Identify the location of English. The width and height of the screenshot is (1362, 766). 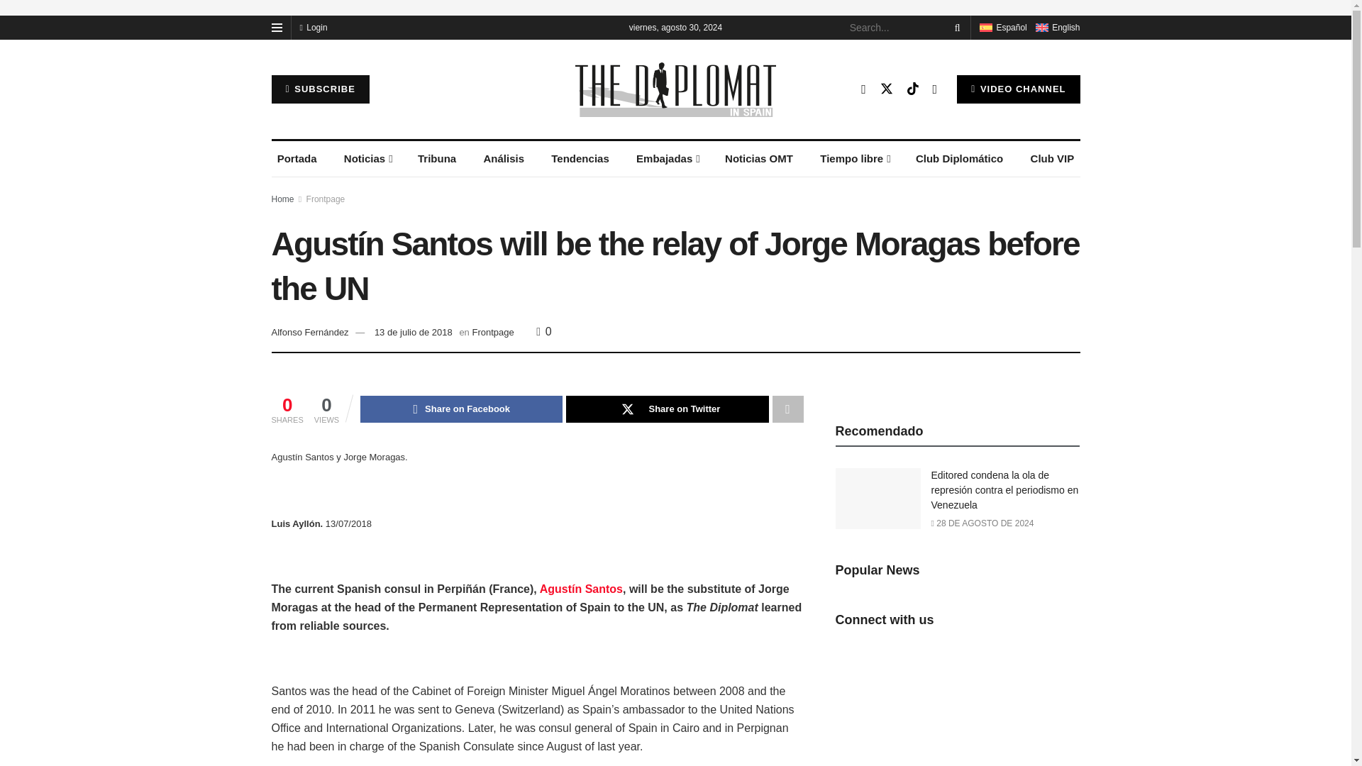
(1041, 28).